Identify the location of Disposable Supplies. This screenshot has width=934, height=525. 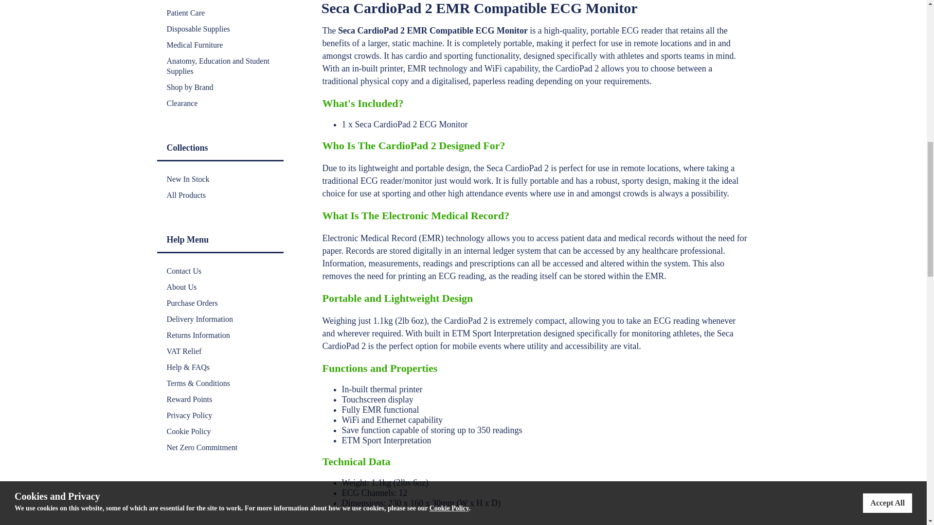
(220, 29).